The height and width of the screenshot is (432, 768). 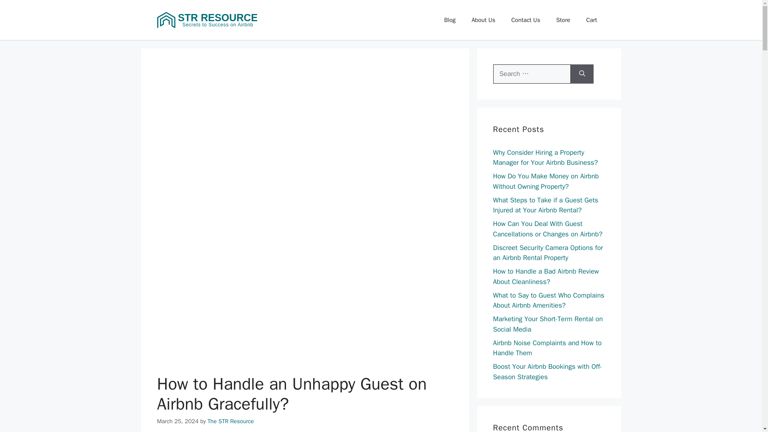 I want to click on The STR Resource, so click(x=230, y=421).